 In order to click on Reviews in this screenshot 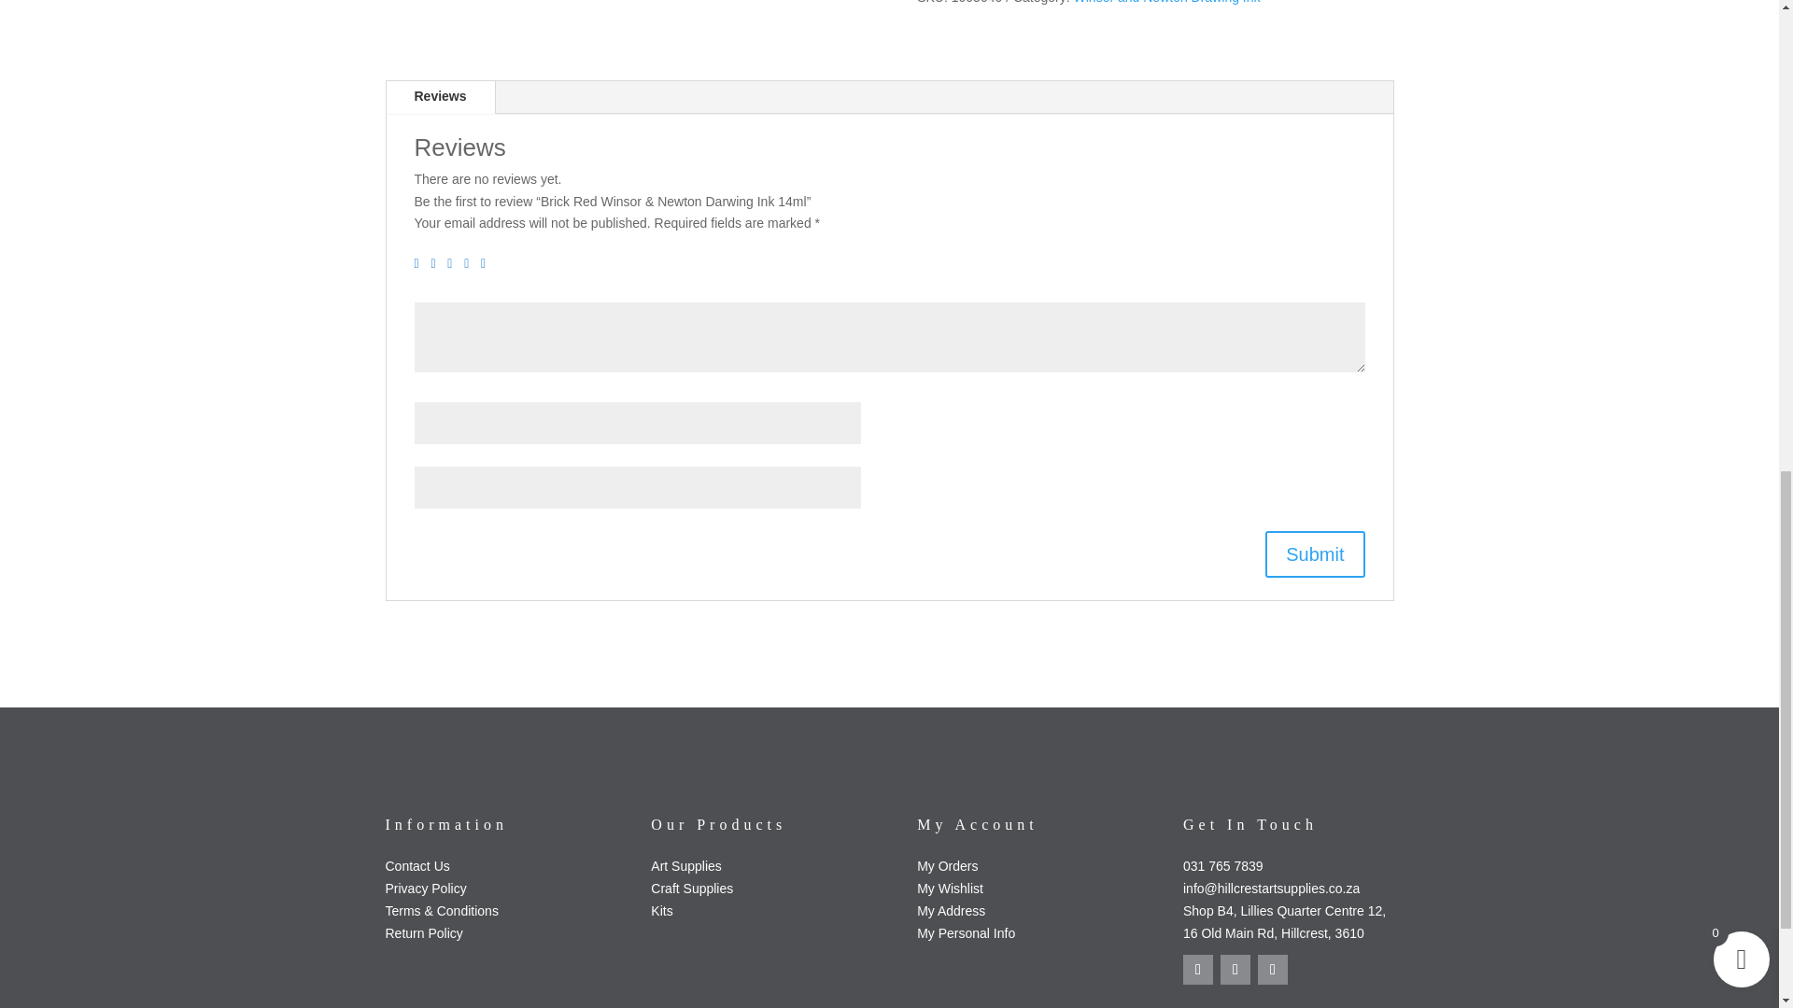, I will do `click(441, 97)`.